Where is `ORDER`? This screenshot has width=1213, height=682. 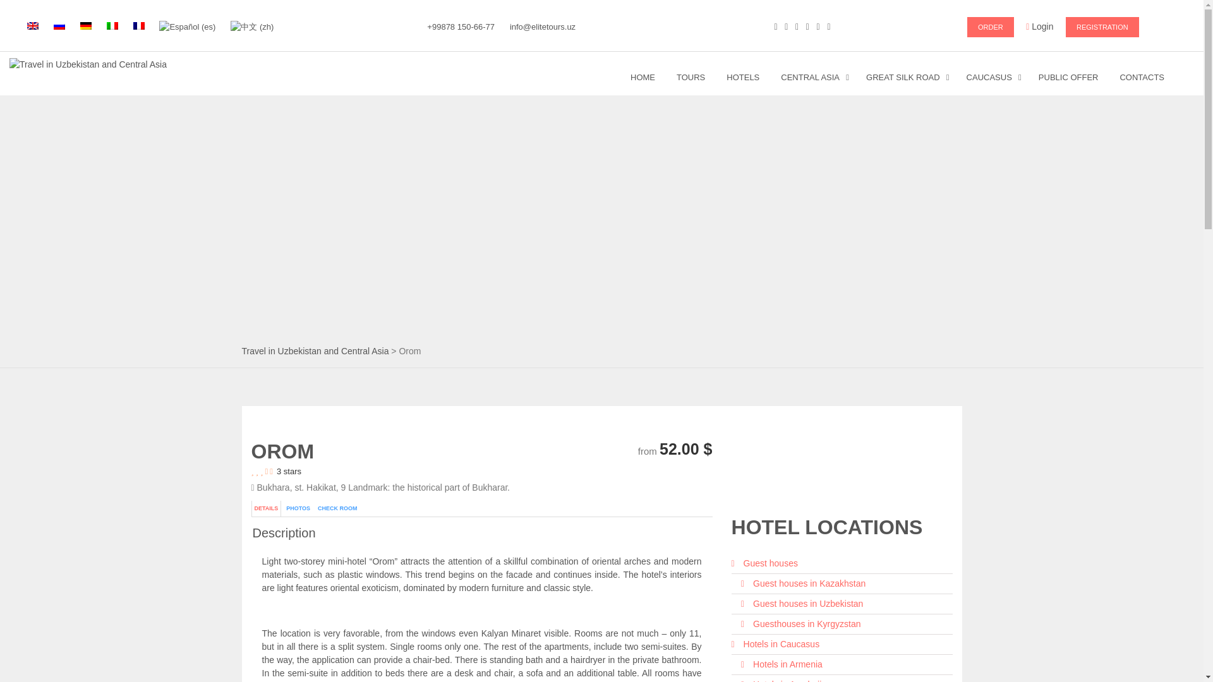
ORDER is located at coordinates (991, 27).